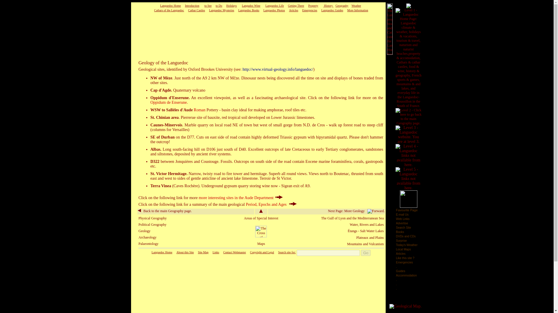 This screenshot has width=558, height=313. What do you see at coordinates (294, 10) in the screenshot?
I see `Articles about the Languedoc and Life in the South of France` at bounding box center [294, 10].